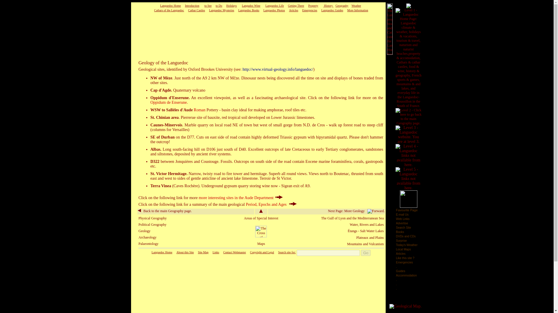 This screenshot has width=558, height=313. What do you see at coordinates (294, 10) in the screenshot?
I see `Articles about the Languedoc and Life in the South of France` at bounding box center [294, 10].